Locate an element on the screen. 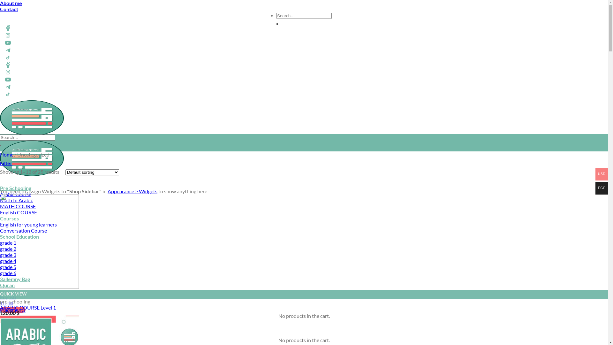 The height and width of the screenshot is (345, 613). Placements is located at coordinates (13, 328).